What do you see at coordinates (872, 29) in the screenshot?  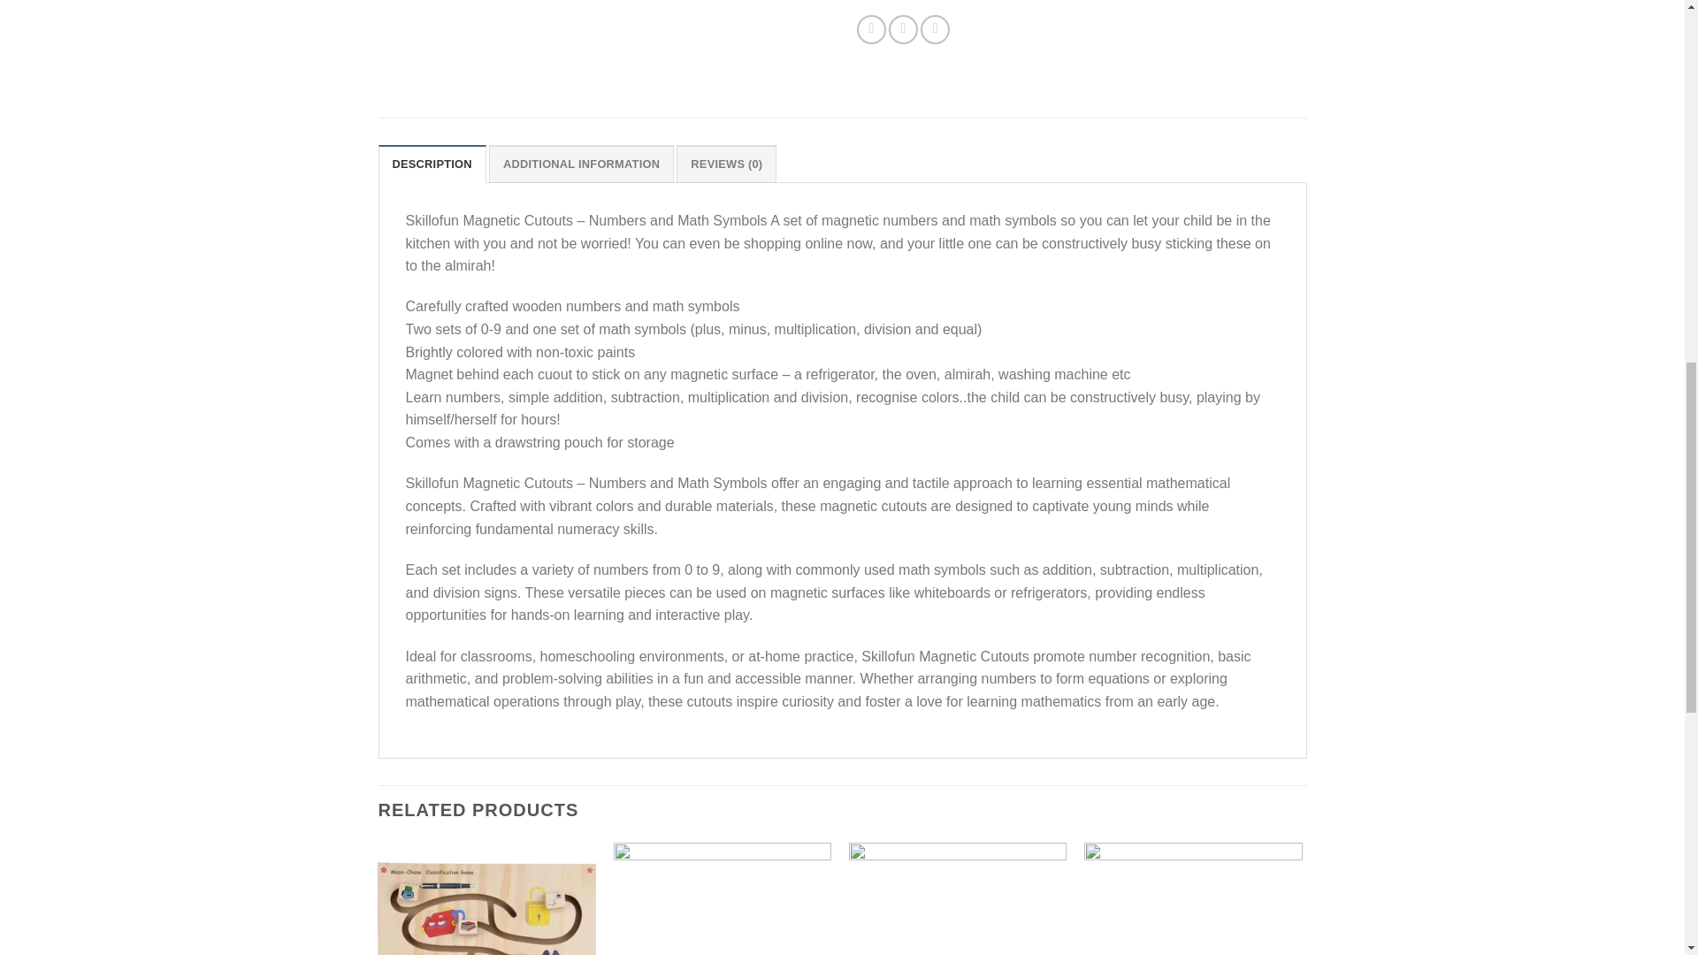 I see `Share on Facebook` at bounding box center [872, 29].